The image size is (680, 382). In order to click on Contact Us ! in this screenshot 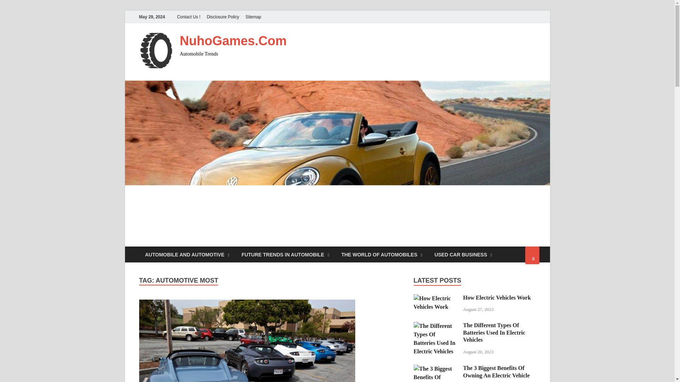, I will do `click(188, 17)`.